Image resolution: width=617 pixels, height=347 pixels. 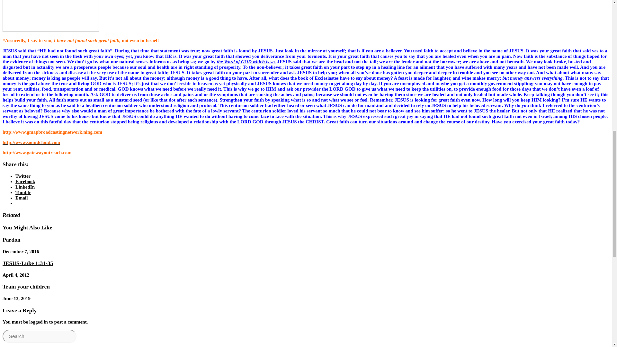 What do you see at coordinates (23, 192) in the screenshot?
I see `Tumblr` at bounding box center [23, 192].